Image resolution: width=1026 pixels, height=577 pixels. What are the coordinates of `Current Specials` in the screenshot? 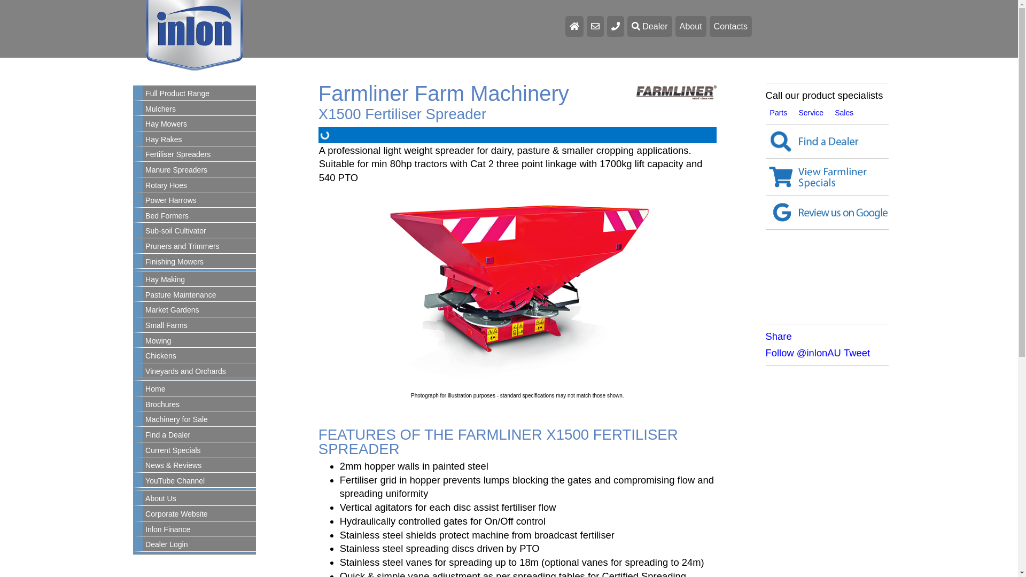 It's located at (199, 451).